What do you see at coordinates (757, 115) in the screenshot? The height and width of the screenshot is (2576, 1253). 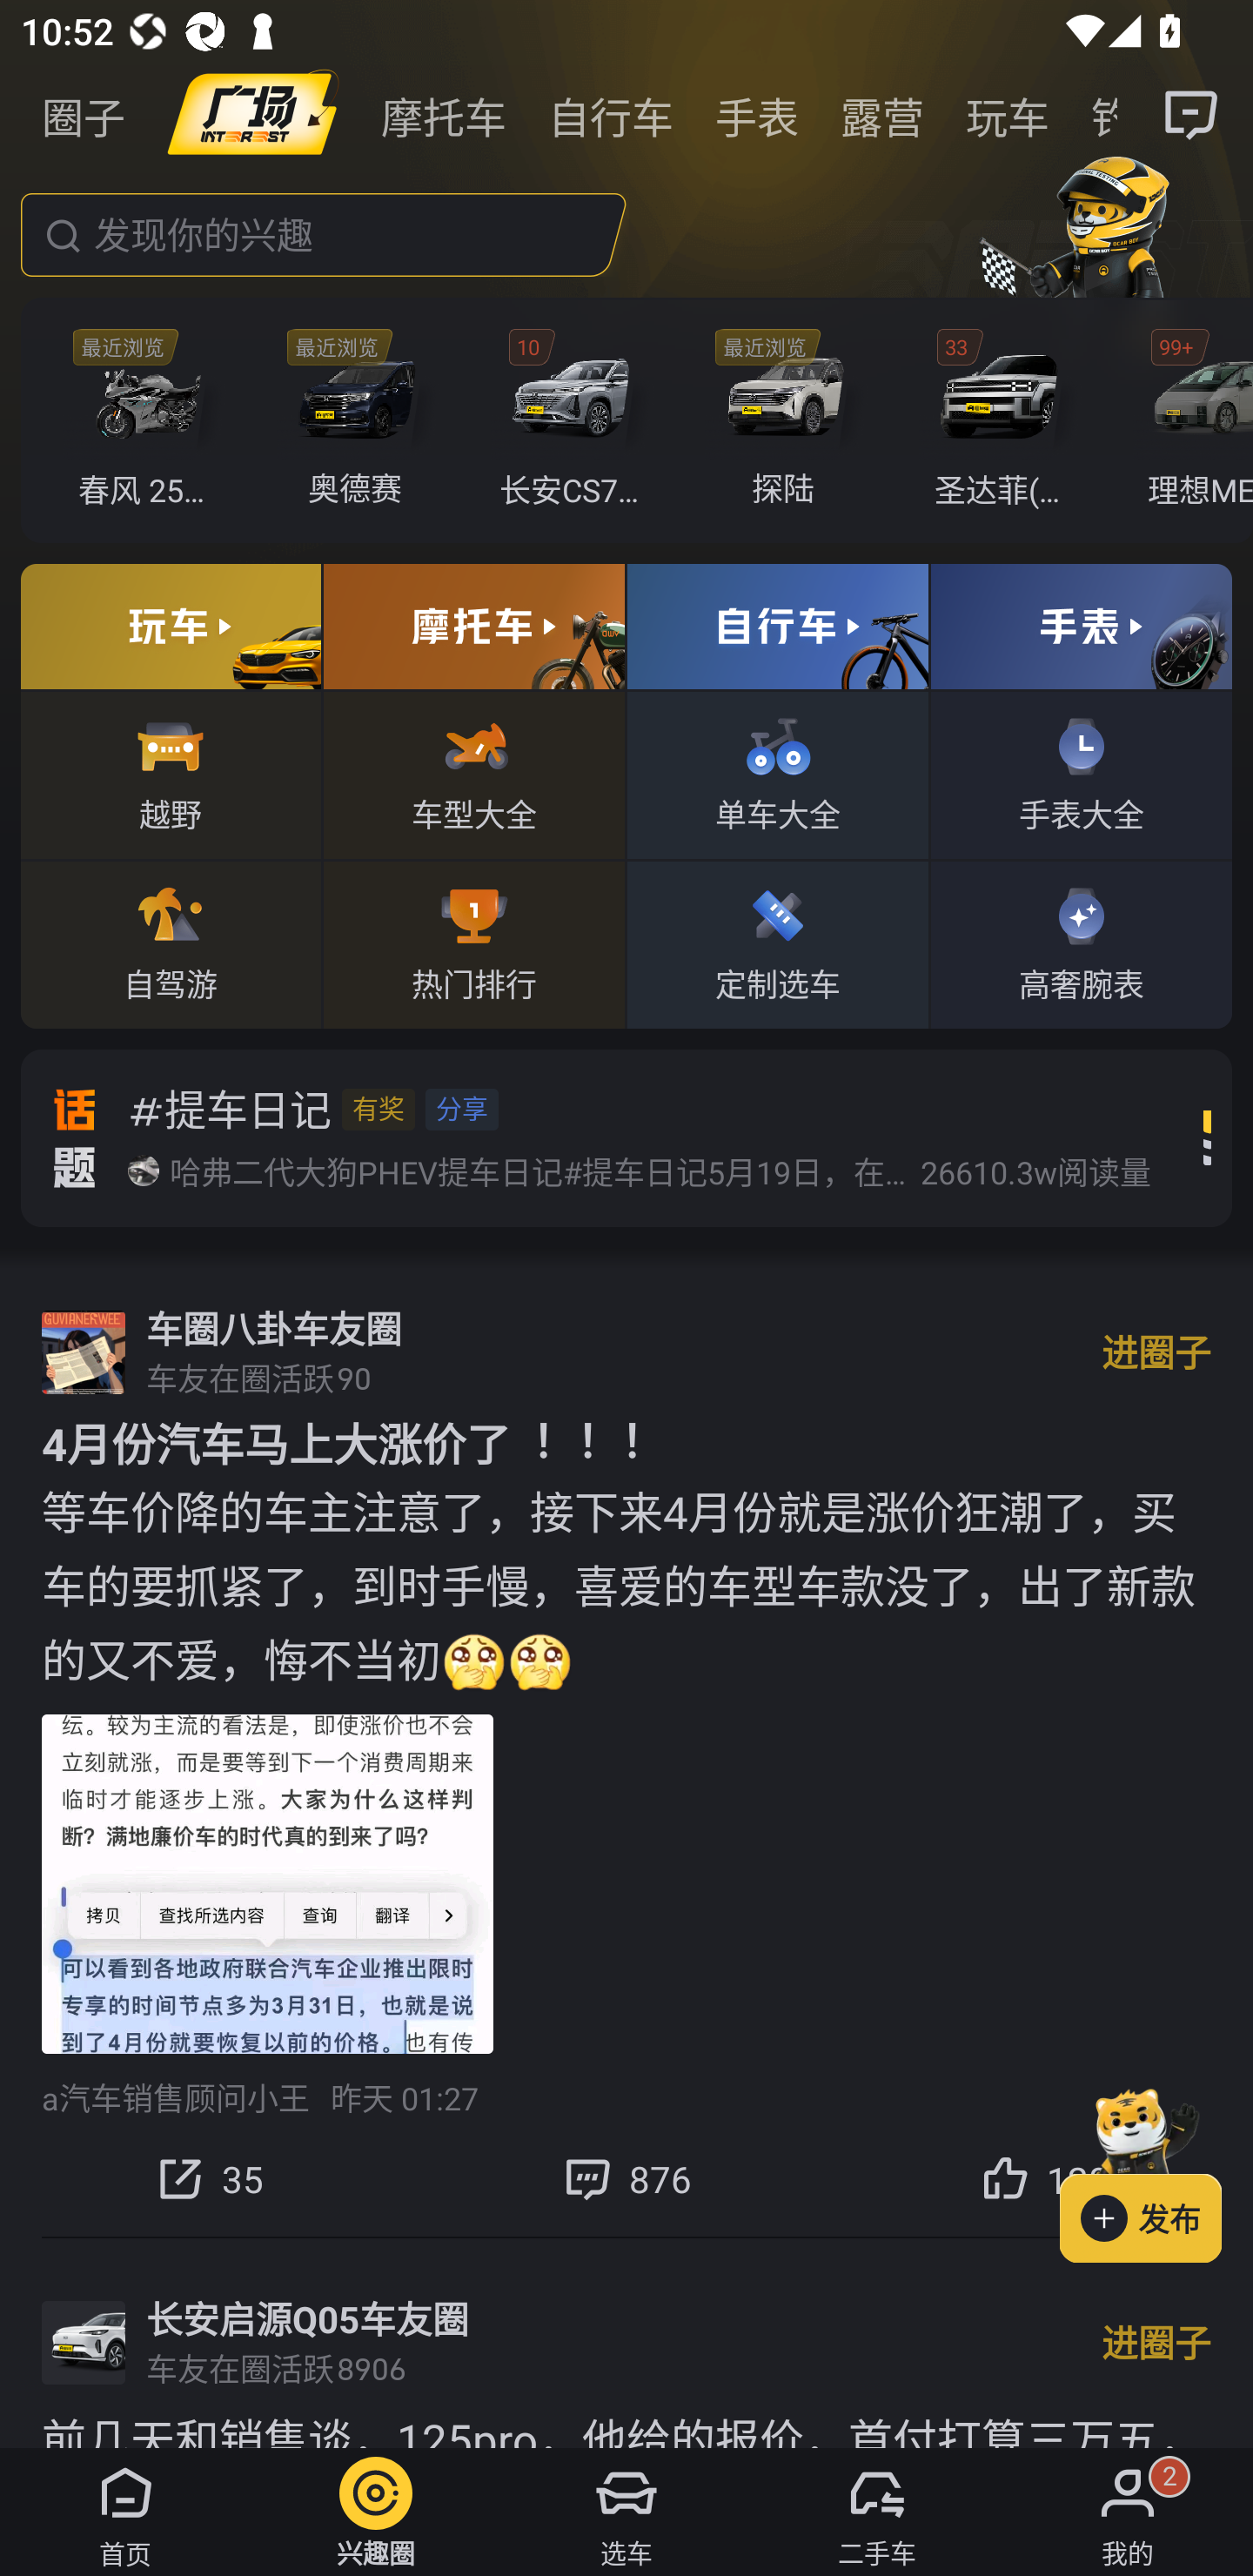 I see `手表` at bounding box center [757, 115].